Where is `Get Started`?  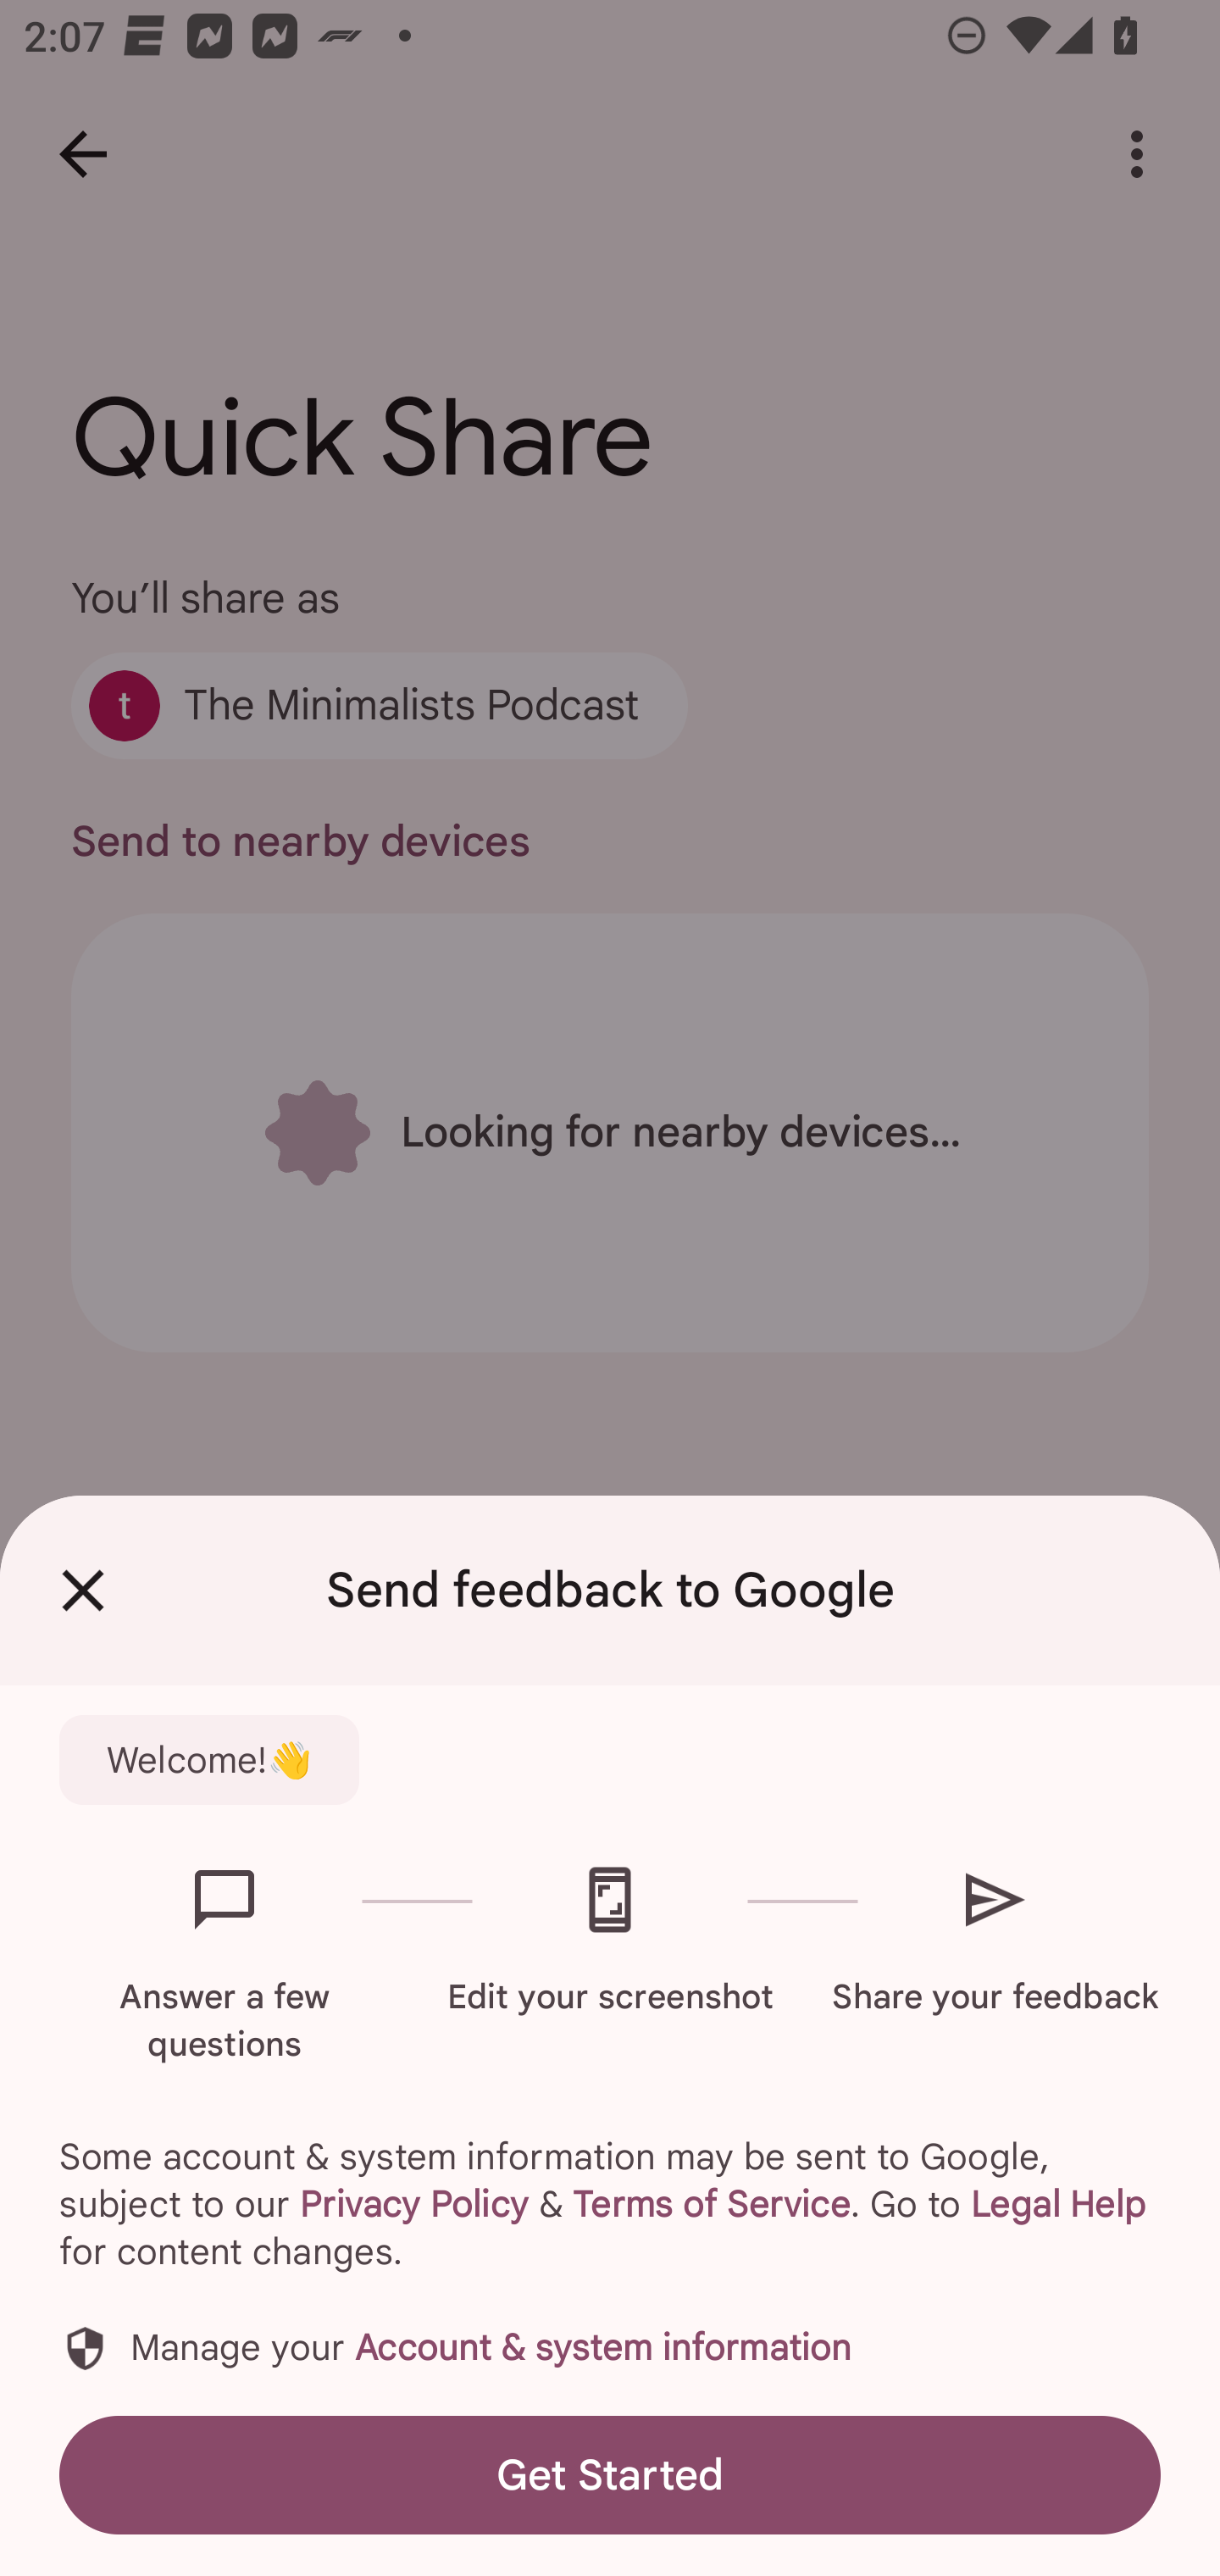 Get Started is located at coordinates (610, 2474).